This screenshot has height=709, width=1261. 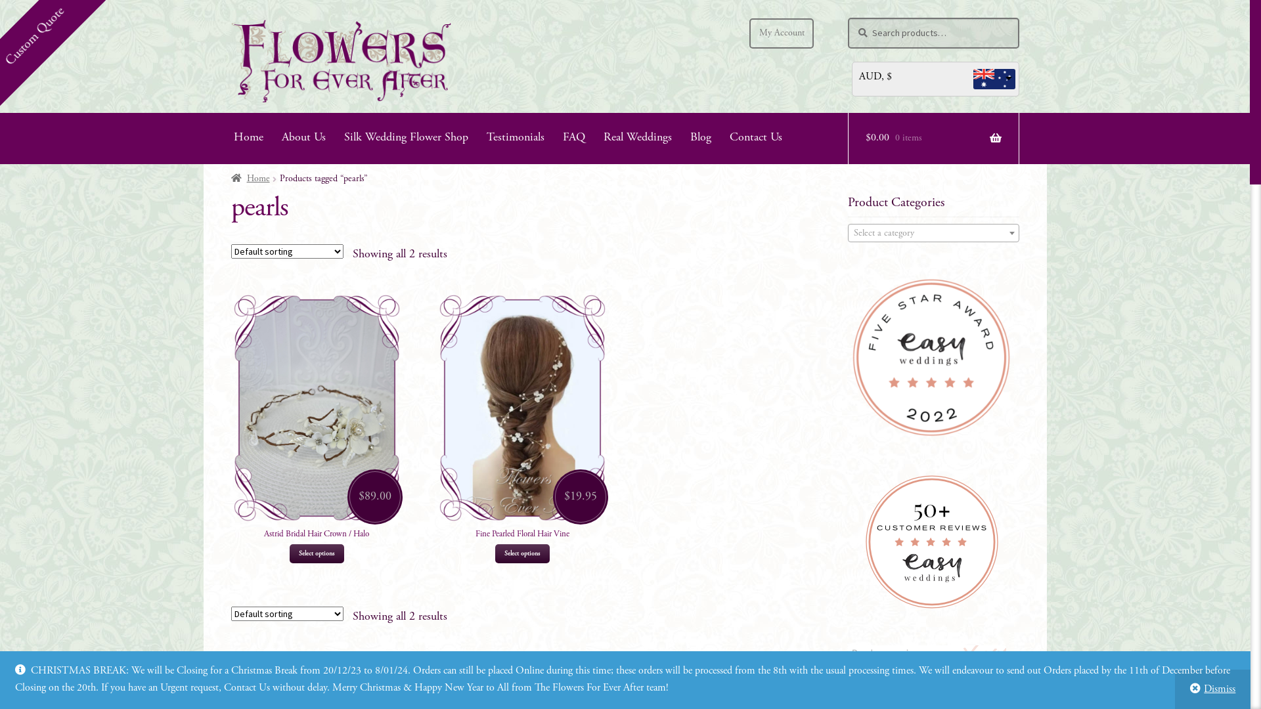 I want to click on Home, so click(x=251, y=179).